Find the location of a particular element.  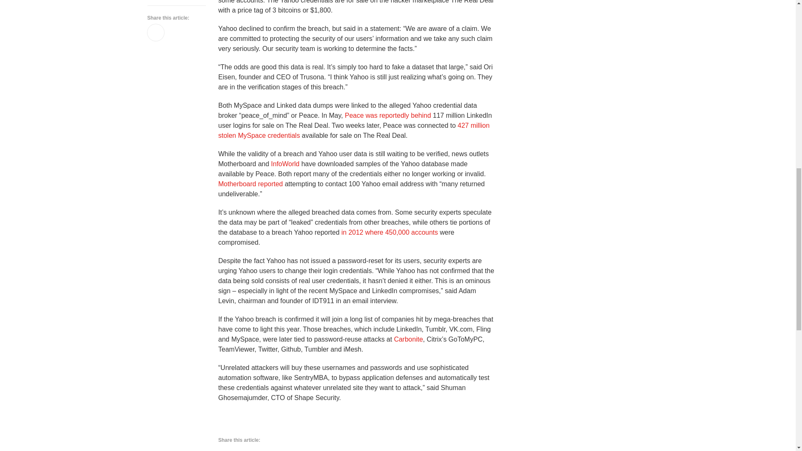

427 million stolen MySpace credentials is located at coordinates (353, 130).